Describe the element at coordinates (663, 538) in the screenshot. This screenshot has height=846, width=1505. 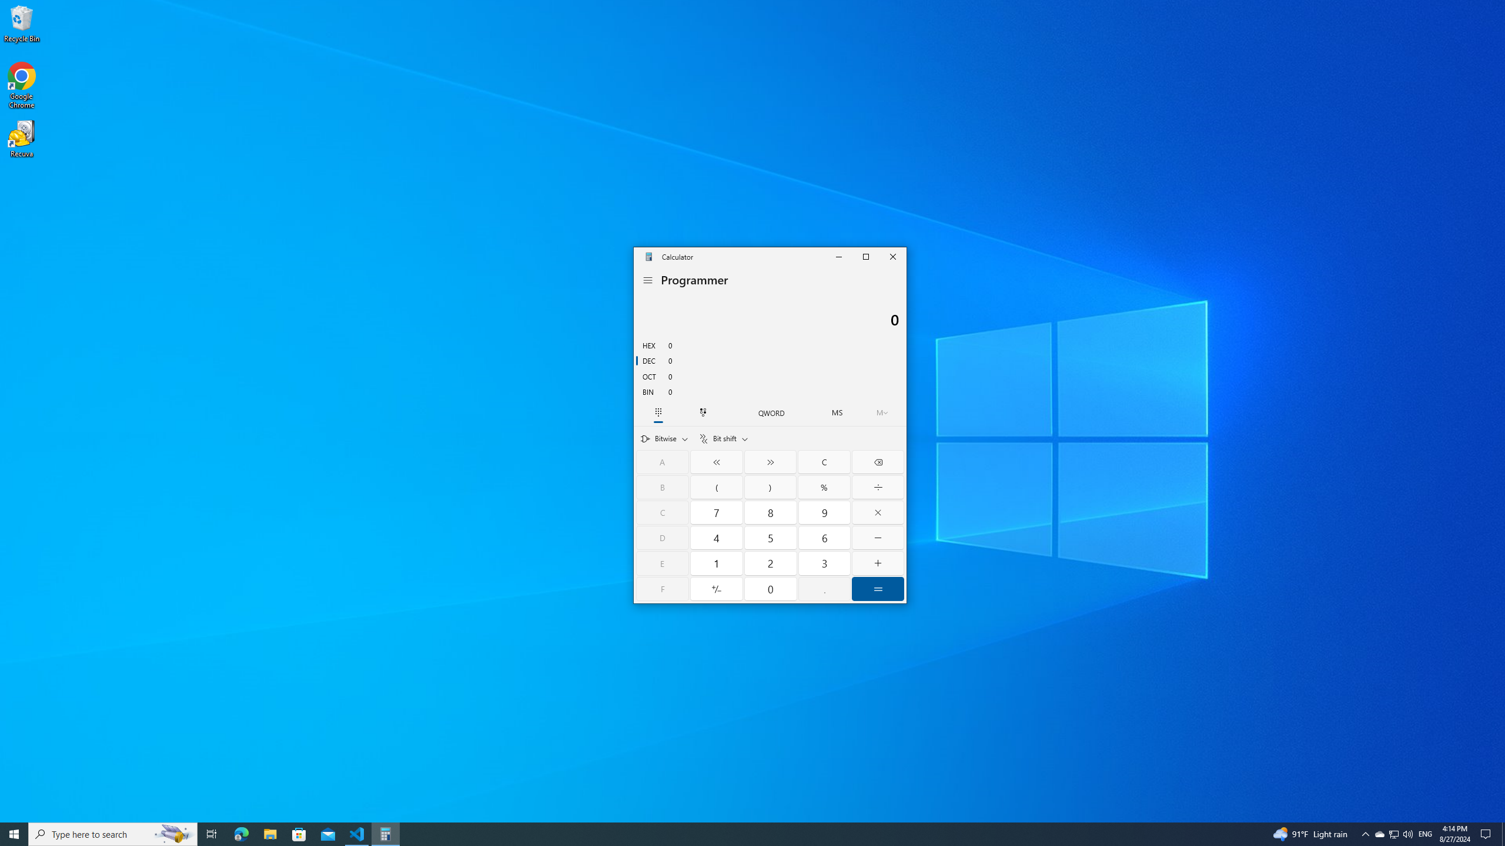
I see `D` at that location.